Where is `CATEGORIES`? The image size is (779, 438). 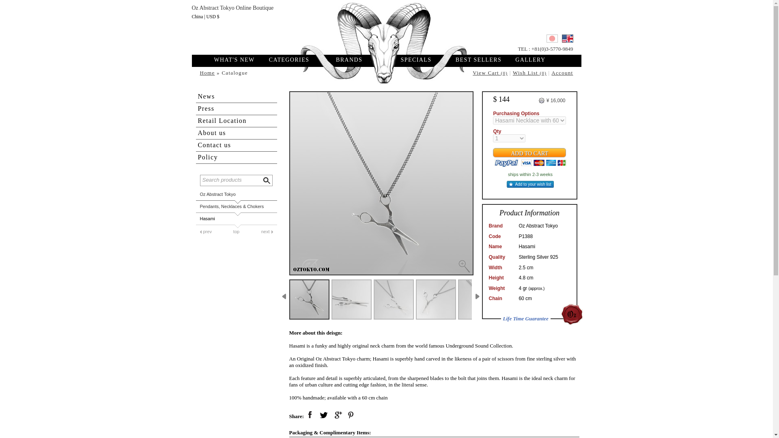
CATEGORIES is located at coordinates (289, 60).